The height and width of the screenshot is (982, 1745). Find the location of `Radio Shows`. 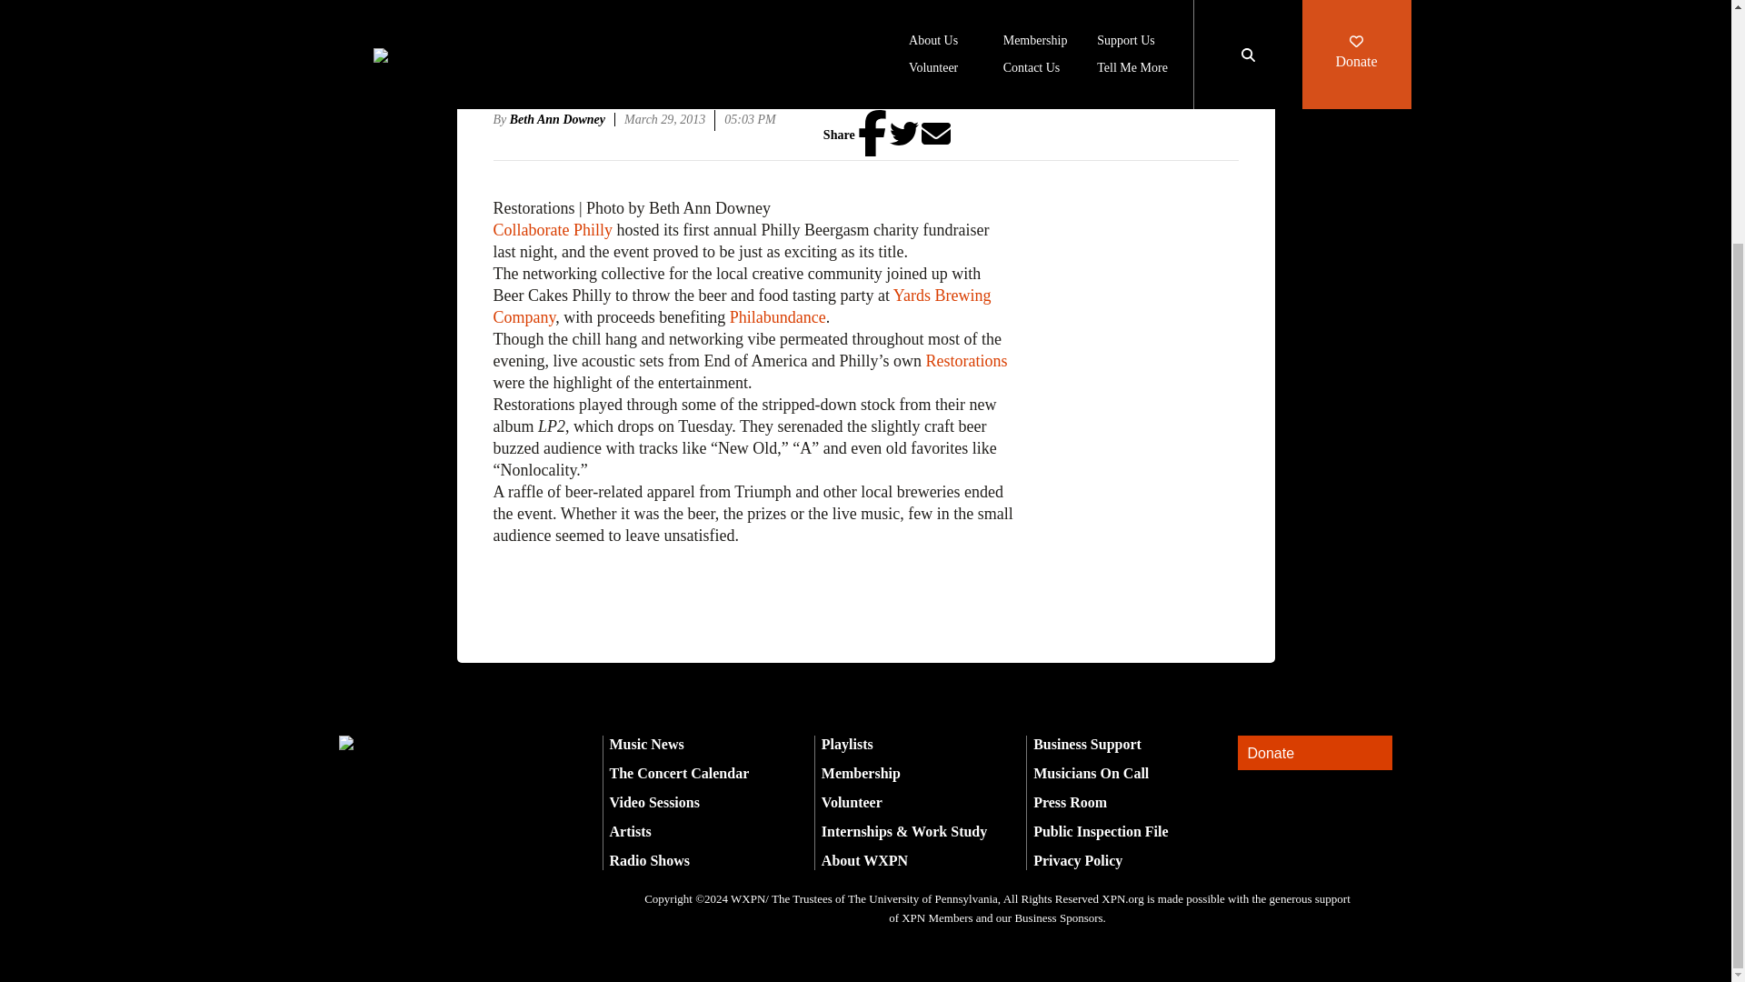

Radio Shows is located at coordinates (649, 860).